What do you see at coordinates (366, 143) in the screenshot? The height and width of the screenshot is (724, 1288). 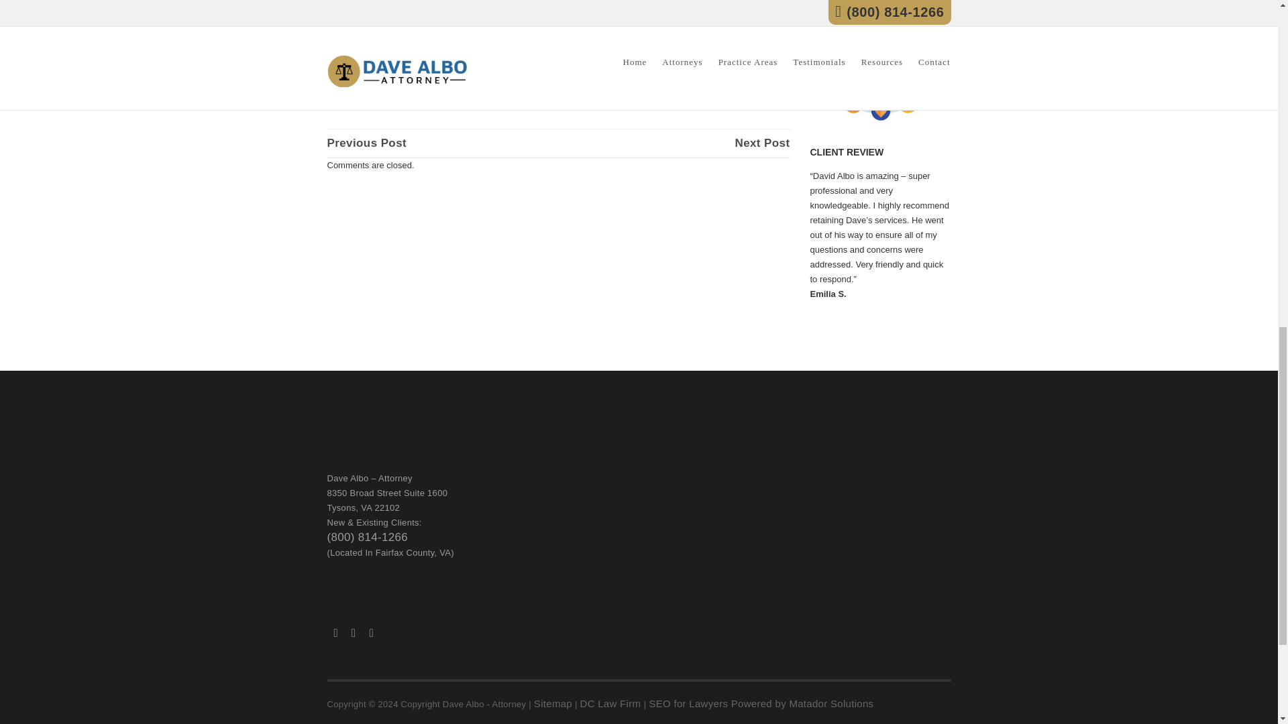 I see `Answer to the Employment Law Question for September 2012` at bounding box center [366, 143].